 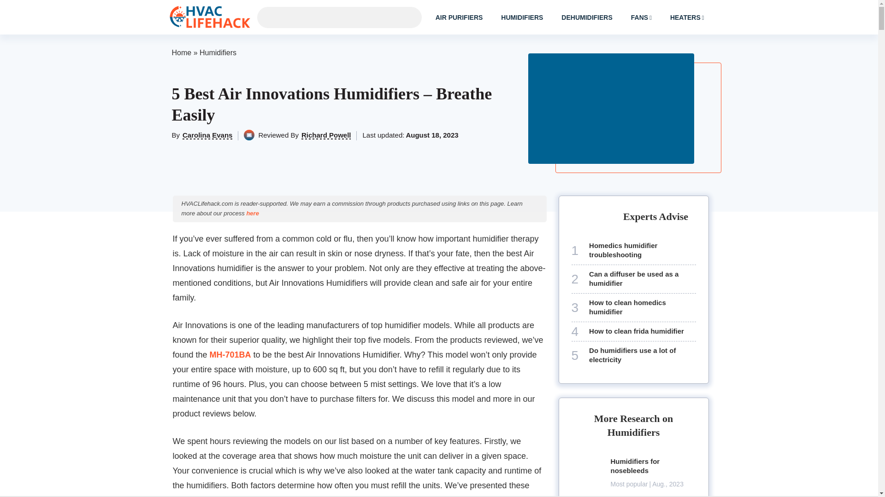 What do you see at coordinates (252, 213) in the screenshot?
I see `here` at bounding box center [252, 213].